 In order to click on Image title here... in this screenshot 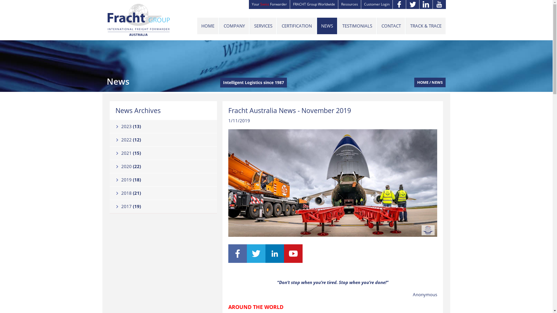, I will do `click(333, 183)`.